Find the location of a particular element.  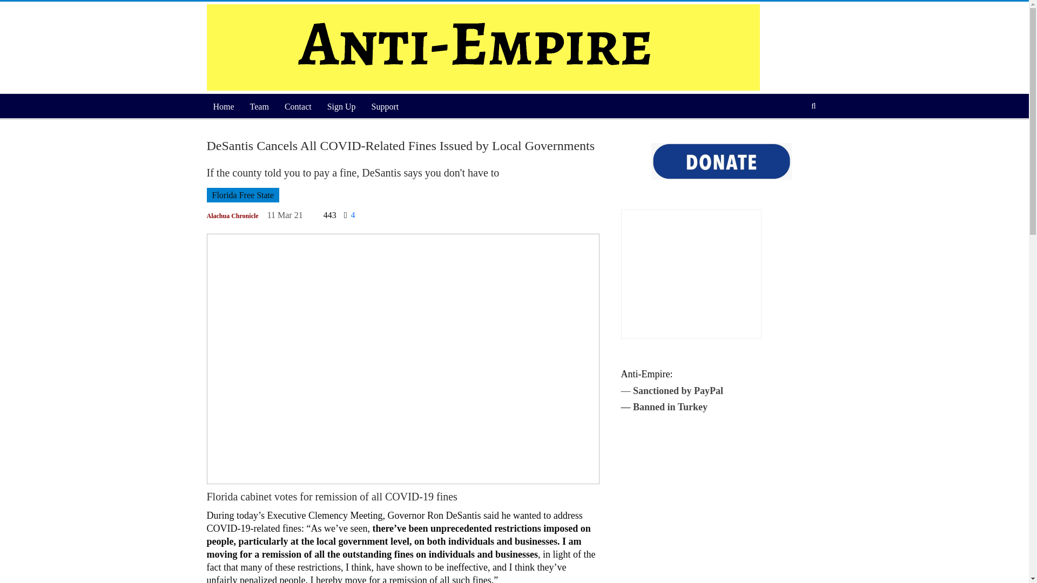

Browse Author Articles is located at coordinates (232, 215).